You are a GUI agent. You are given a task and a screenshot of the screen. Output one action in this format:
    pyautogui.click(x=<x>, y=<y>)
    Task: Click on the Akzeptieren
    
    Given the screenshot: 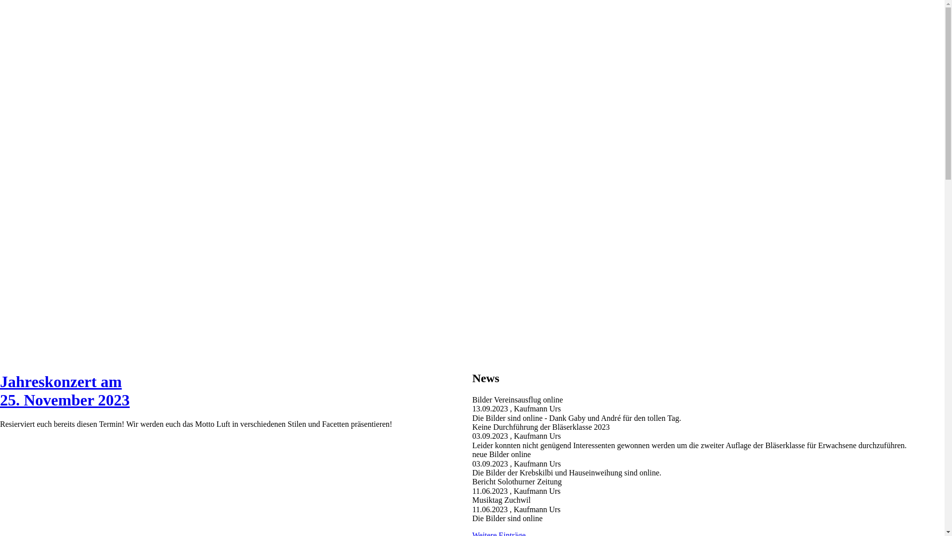 What is the action you would take?
    pyautogui.click(x=50, y=13)
    